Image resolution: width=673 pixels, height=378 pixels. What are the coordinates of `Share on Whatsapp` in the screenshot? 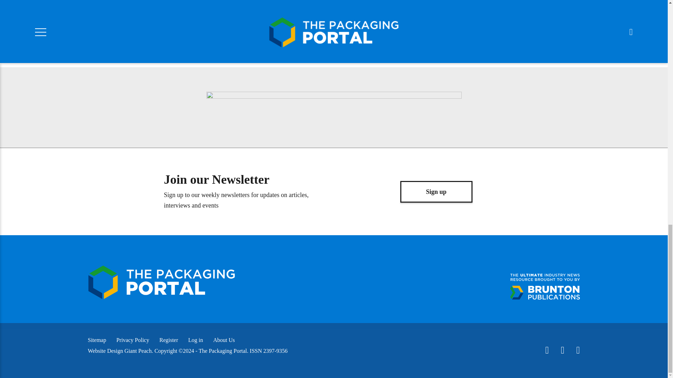 It's located at (232, 7).